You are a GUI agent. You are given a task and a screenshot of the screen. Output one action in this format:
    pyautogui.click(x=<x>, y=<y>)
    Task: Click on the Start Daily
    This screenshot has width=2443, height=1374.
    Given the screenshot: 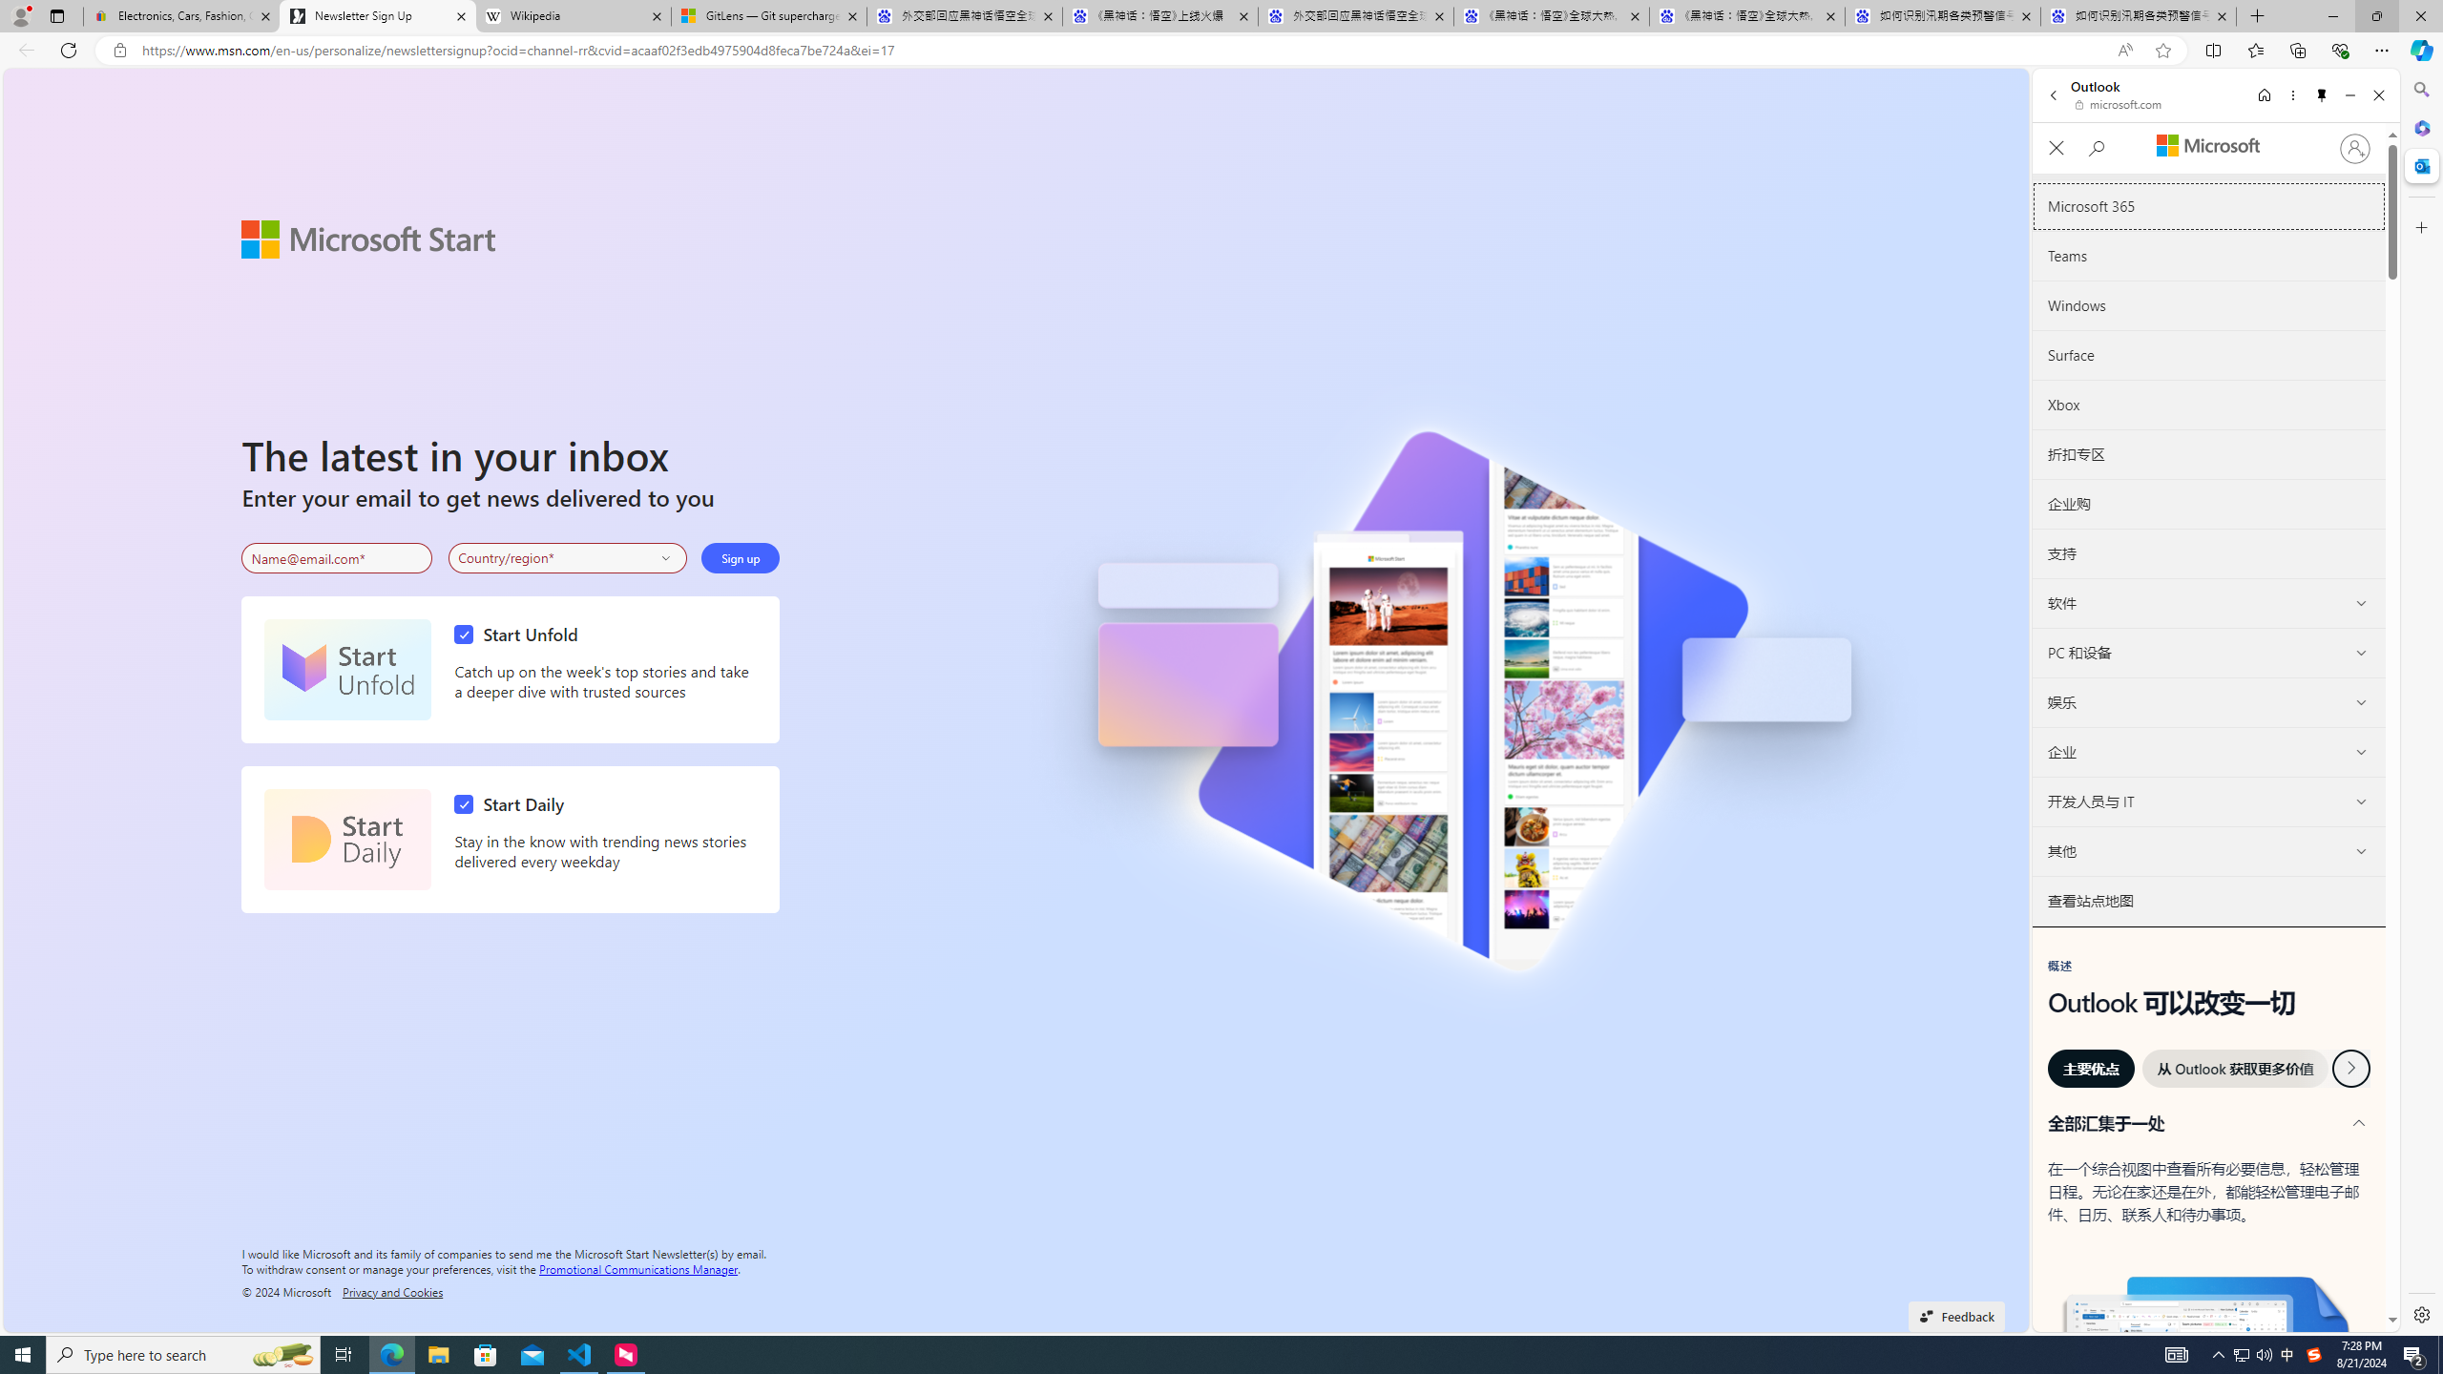 What is the action you would take?
    pyautogui.click(x=513, y=803)
    